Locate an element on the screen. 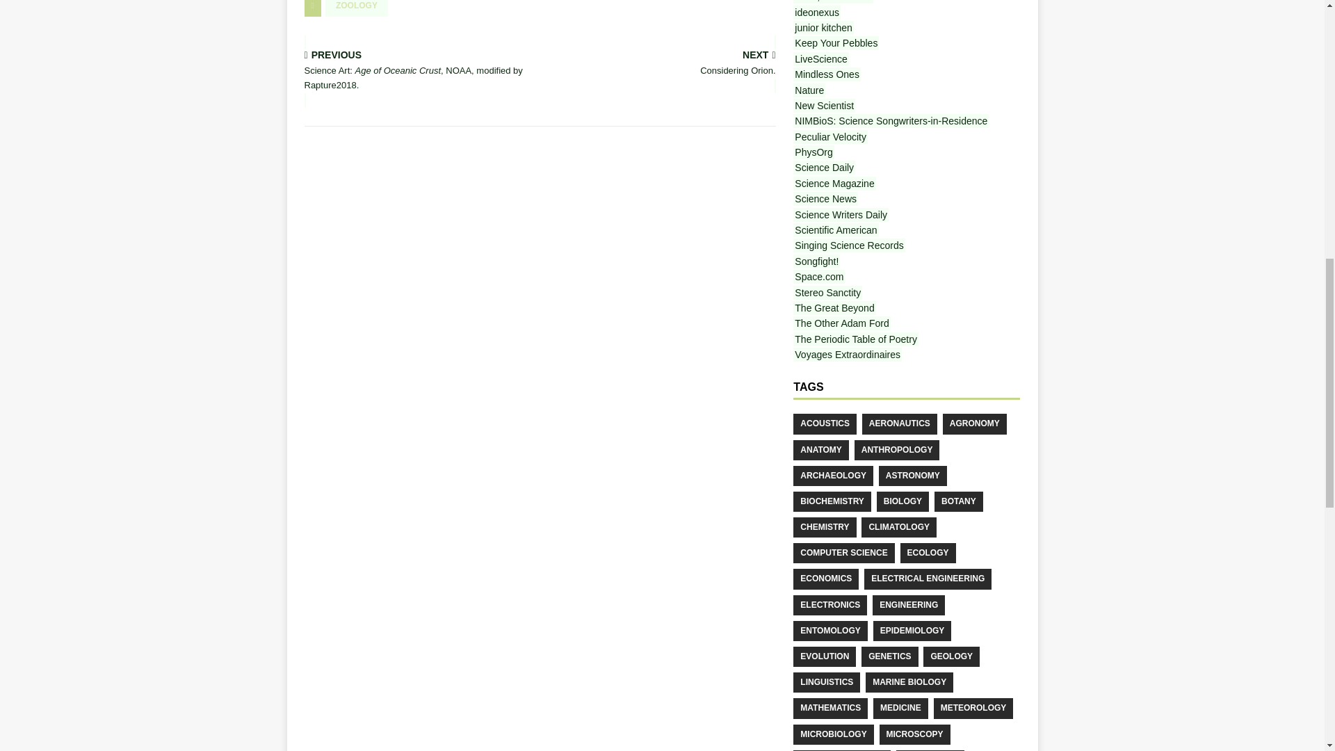  New Scientist is located at coordinates (824, 106).